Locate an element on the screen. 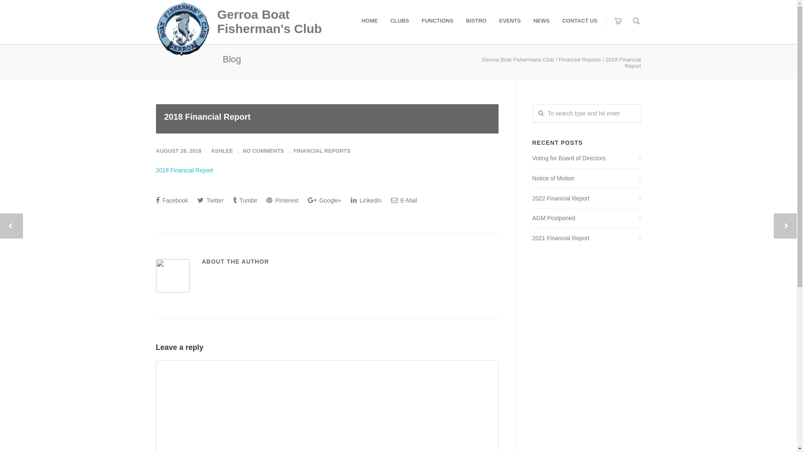 Image resolution: width=803 pixels, height=452 pixels. Facebook is located at coordinates (171, 200).